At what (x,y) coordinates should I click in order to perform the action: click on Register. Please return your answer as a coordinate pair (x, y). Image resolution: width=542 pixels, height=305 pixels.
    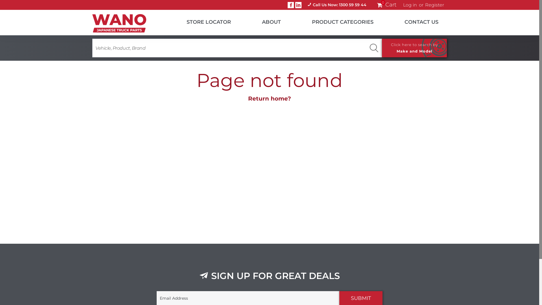
    Looking at the image, I should click on (435, 5).